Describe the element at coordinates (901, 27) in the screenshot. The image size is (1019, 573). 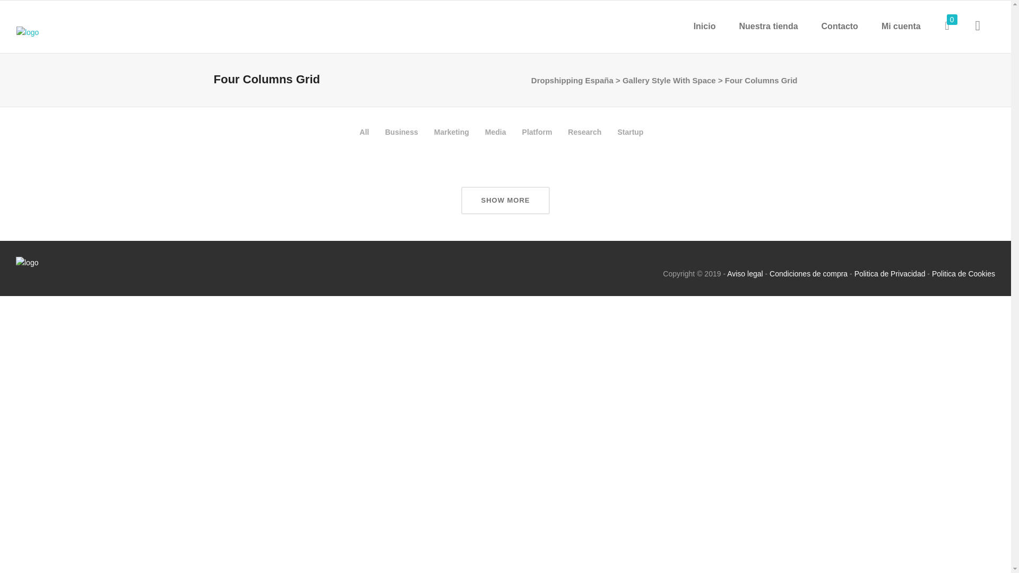
I see `Mi cuenta` at that location.